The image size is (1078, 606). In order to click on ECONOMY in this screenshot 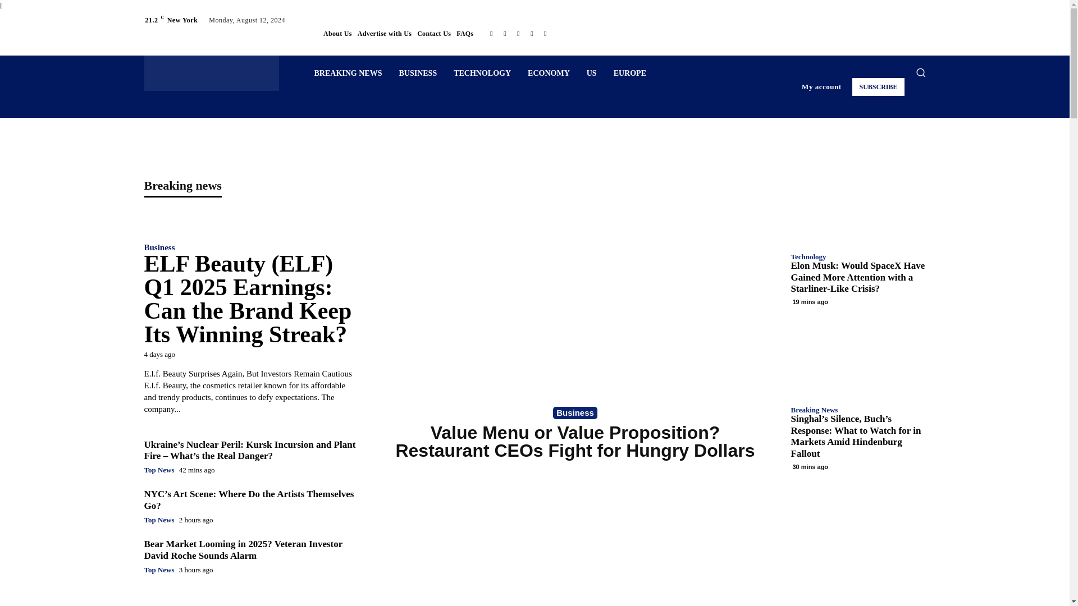, I will do `click(549, 73)`.